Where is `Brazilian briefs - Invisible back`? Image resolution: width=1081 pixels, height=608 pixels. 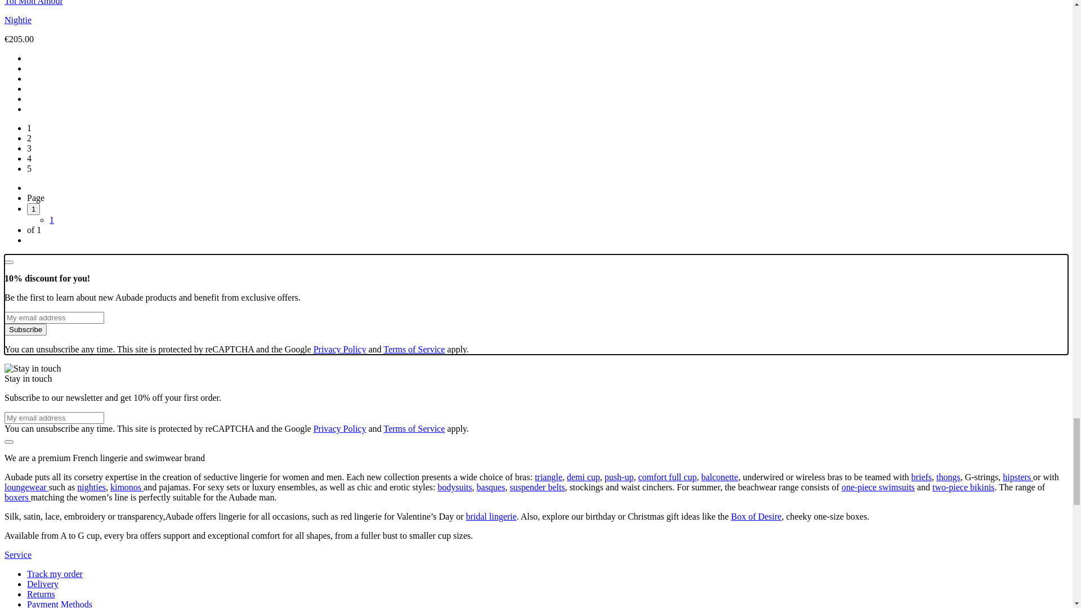
Brazilian briefs - Invisible back is located at coordinates (129, 334).